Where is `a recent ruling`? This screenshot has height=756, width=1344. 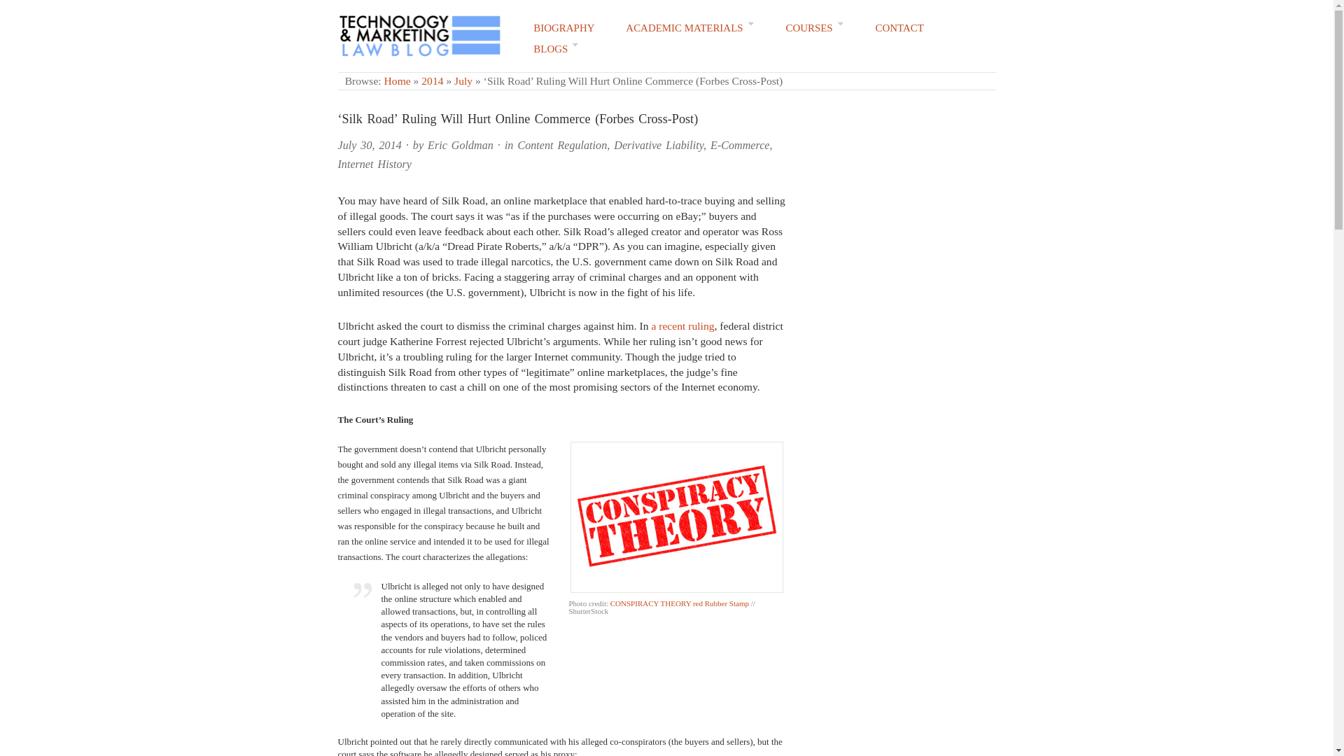 a recent ruling is located at coordinates (682, 325).